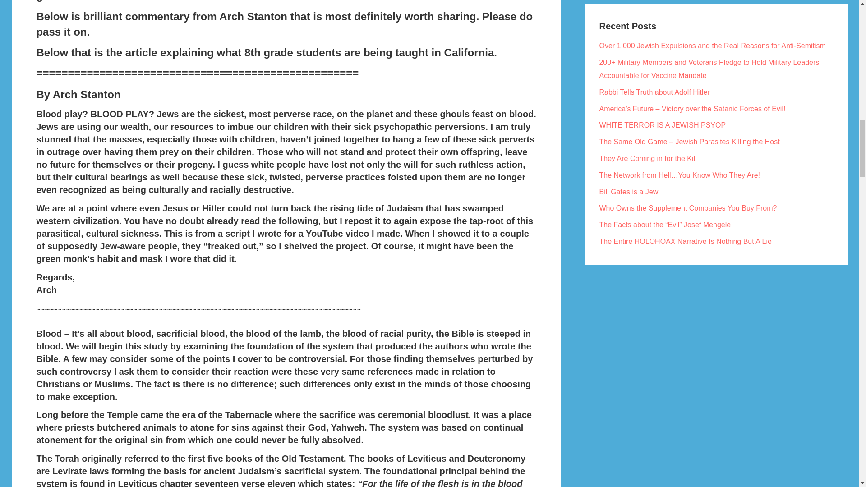 This screenshot has height=487, width=866. What do you see at coordinates (654, 92) in the screenshot?
I see `Rabbi Tells Truth about Adolf Hitler` at bounding box center [654, 92].